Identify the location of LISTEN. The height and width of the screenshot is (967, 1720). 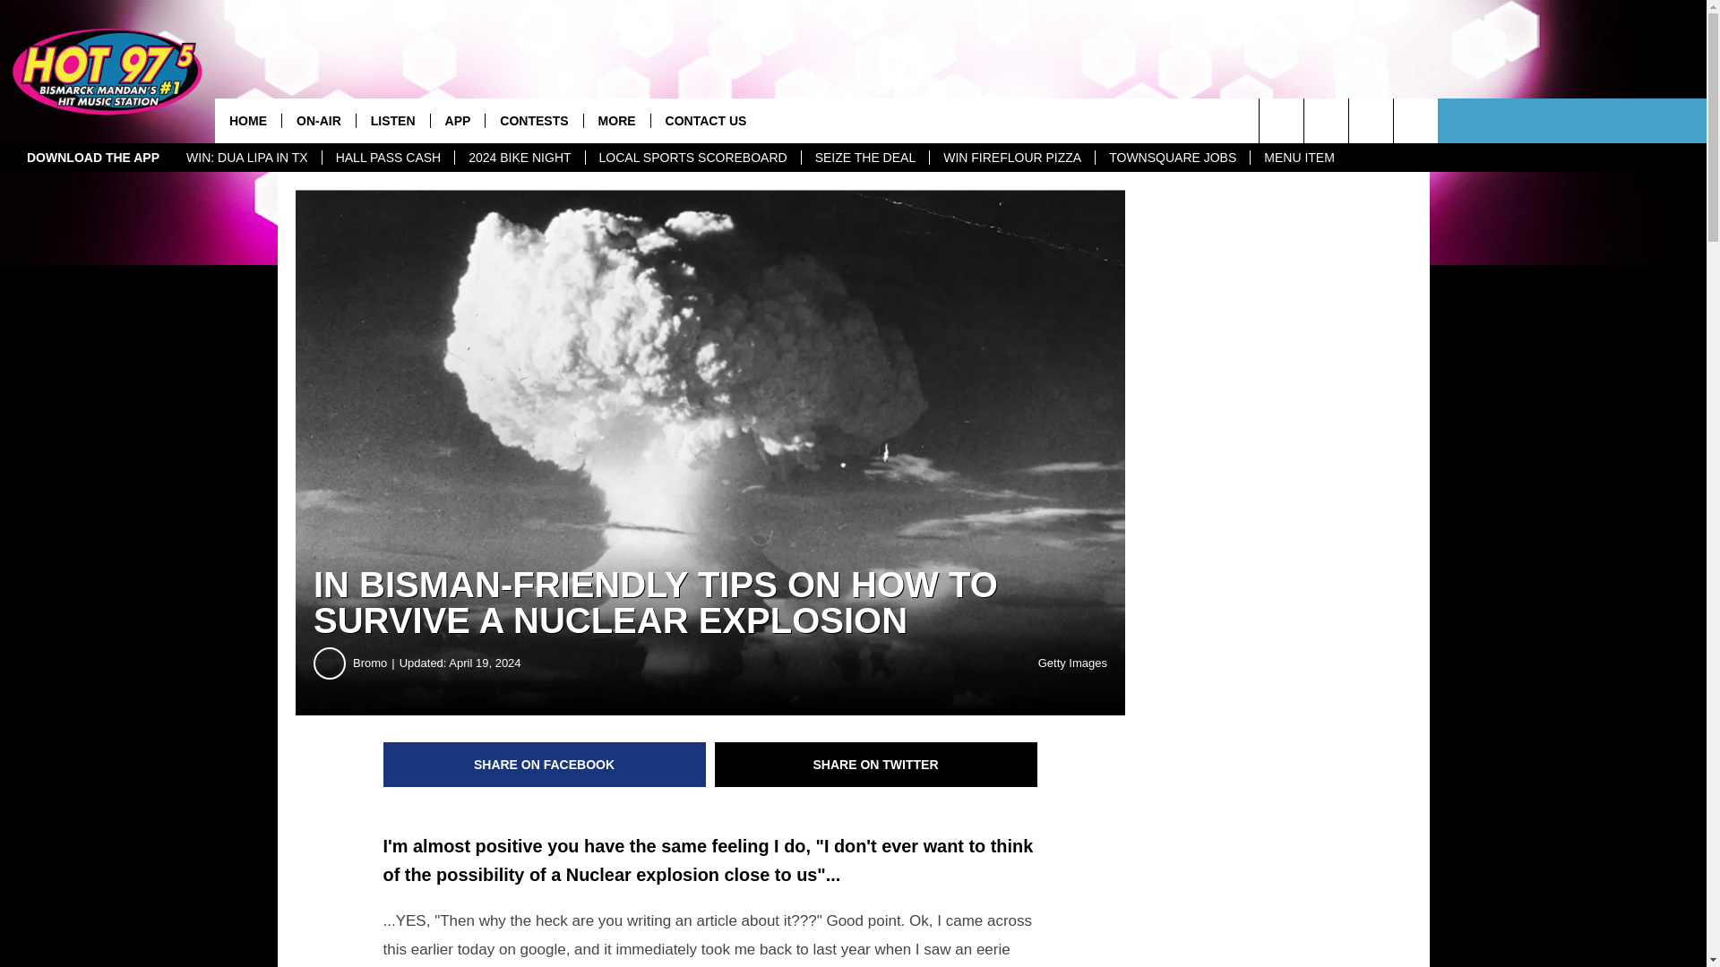
(392, 120).